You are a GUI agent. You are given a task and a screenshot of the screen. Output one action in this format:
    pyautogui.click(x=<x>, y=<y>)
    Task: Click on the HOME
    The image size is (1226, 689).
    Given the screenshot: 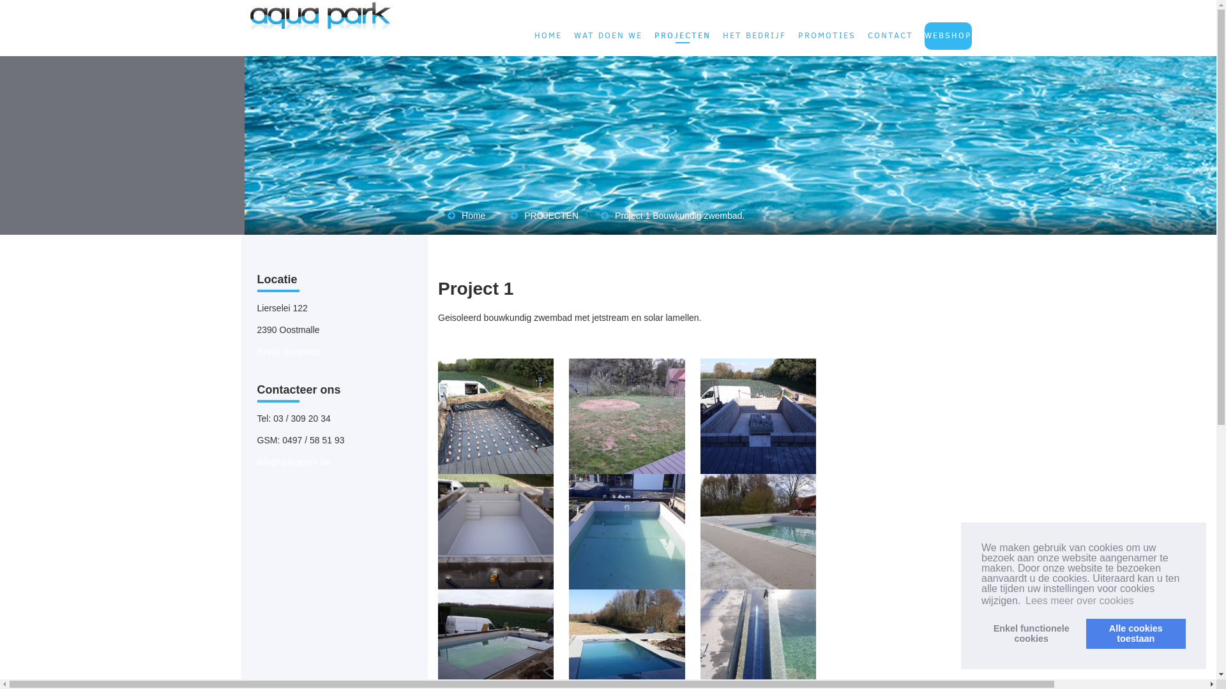 What is the action you would take?
    pyautogui.click(x=548, y=36)
    